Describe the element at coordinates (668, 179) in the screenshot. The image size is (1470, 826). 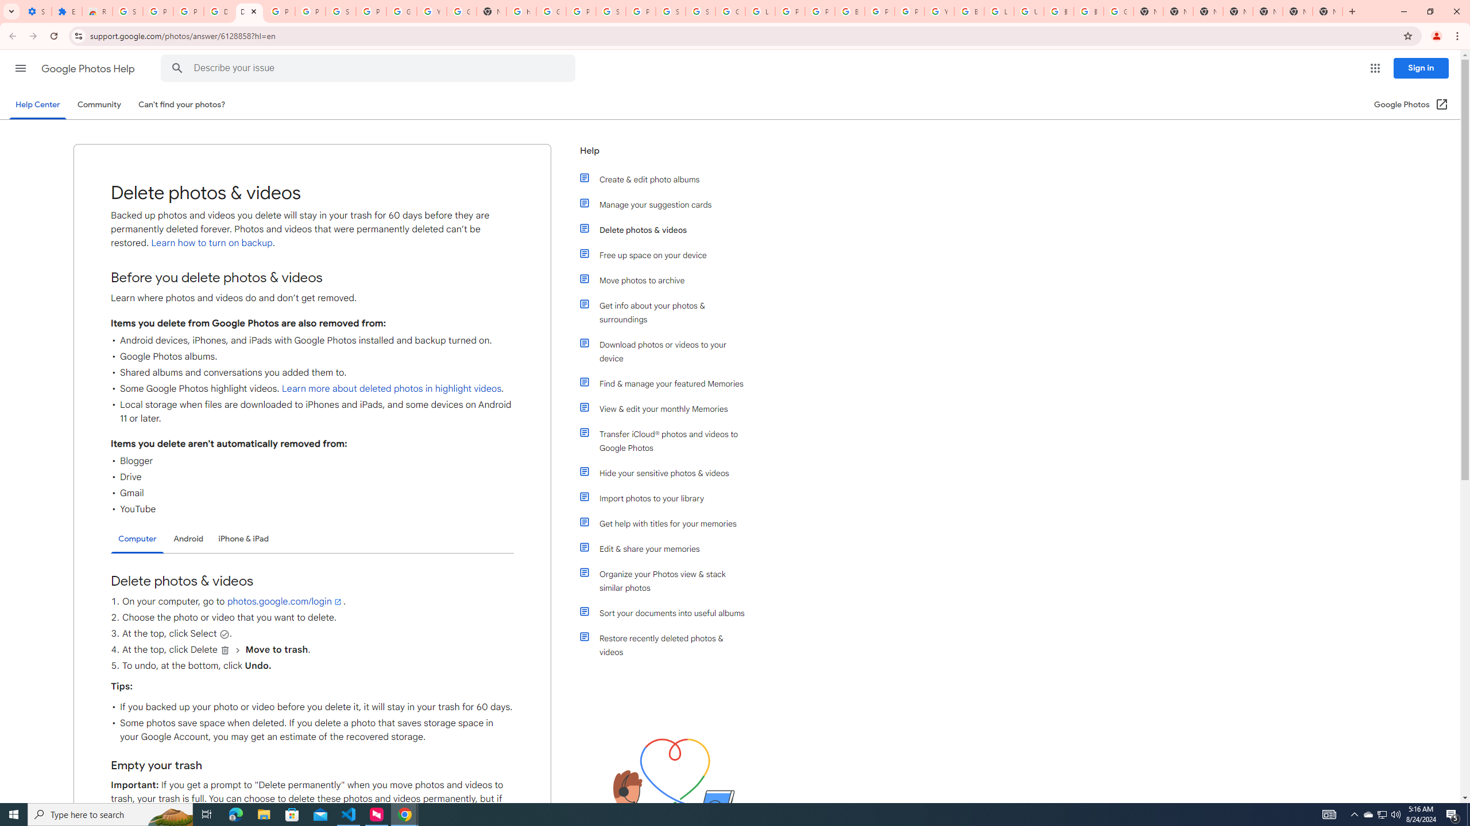
I see `Create & edit photo albums` at that location.